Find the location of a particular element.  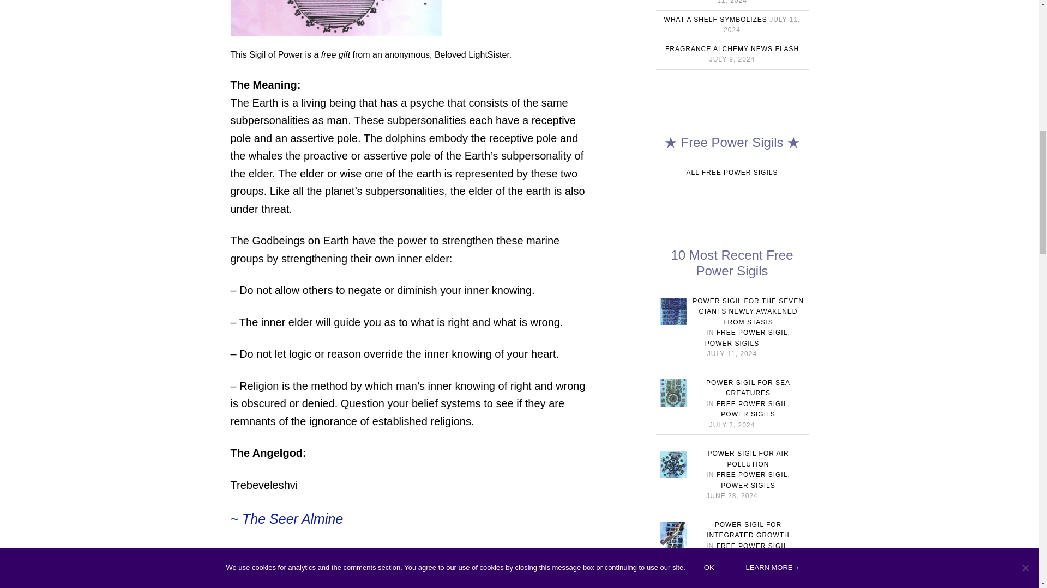

FRAGRANCE ALCHEMY NEWS FLASH is located at coordinates (732, 49).